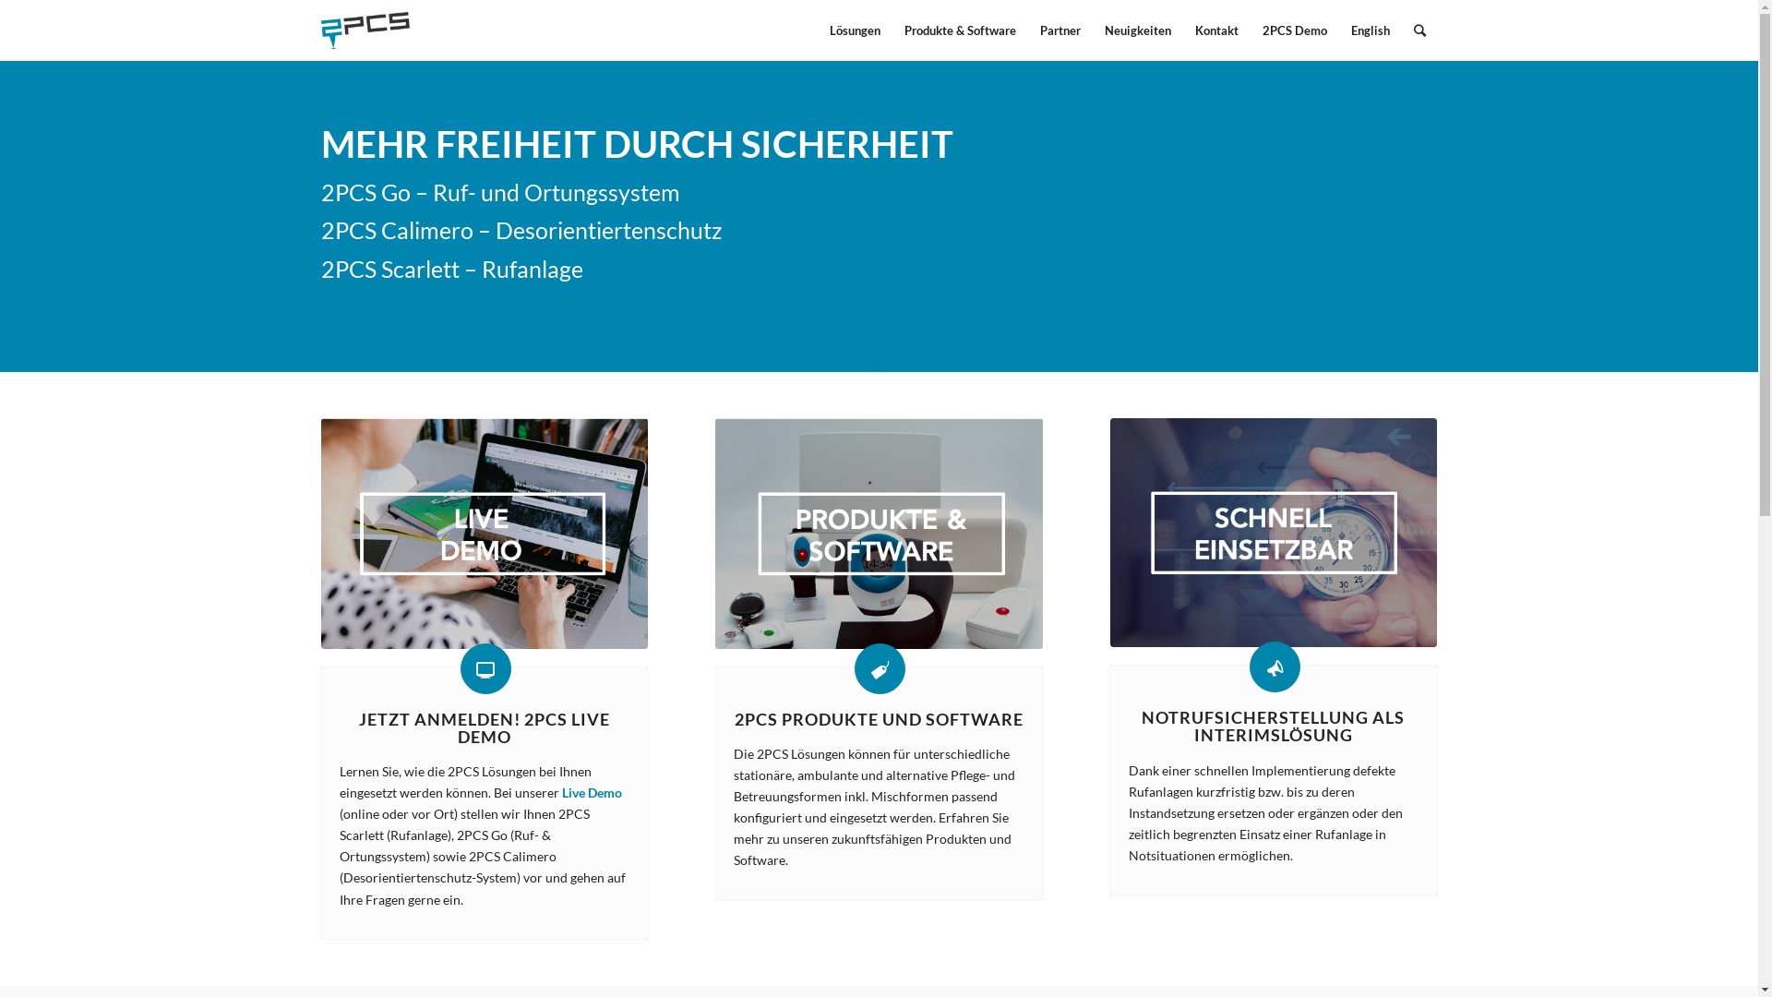  I want to click on 2PCS Produkte und Software, so click(880, 668).